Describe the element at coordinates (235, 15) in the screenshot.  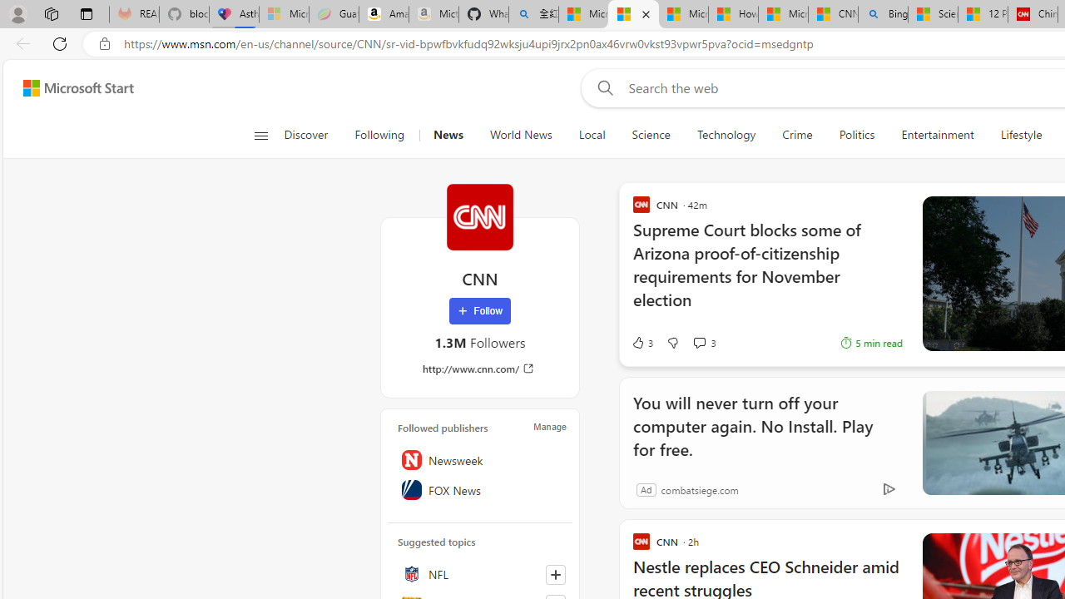
I see `Asthma Inhalers: Names and Types` at that location.